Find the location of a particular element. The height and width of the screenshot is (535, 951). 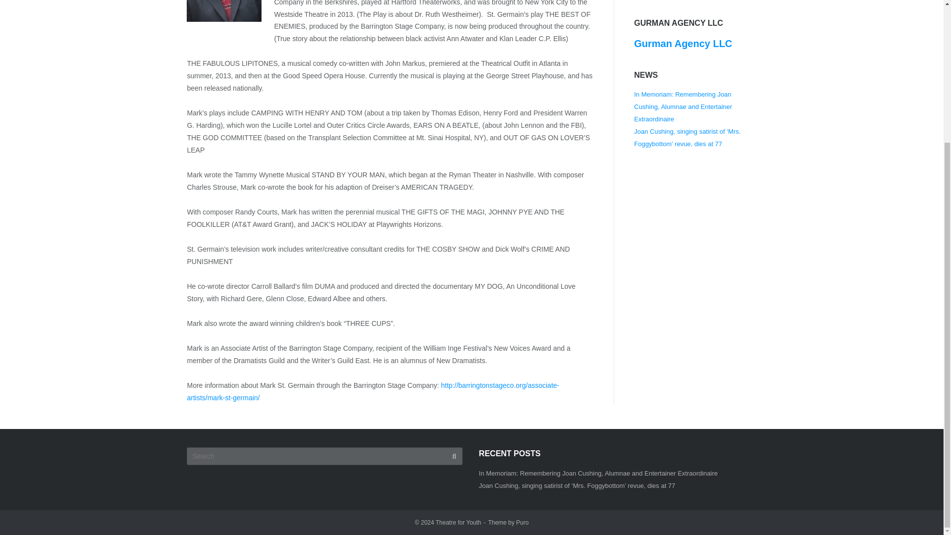

Theatre for Youth is located at coordinates (458, 522).